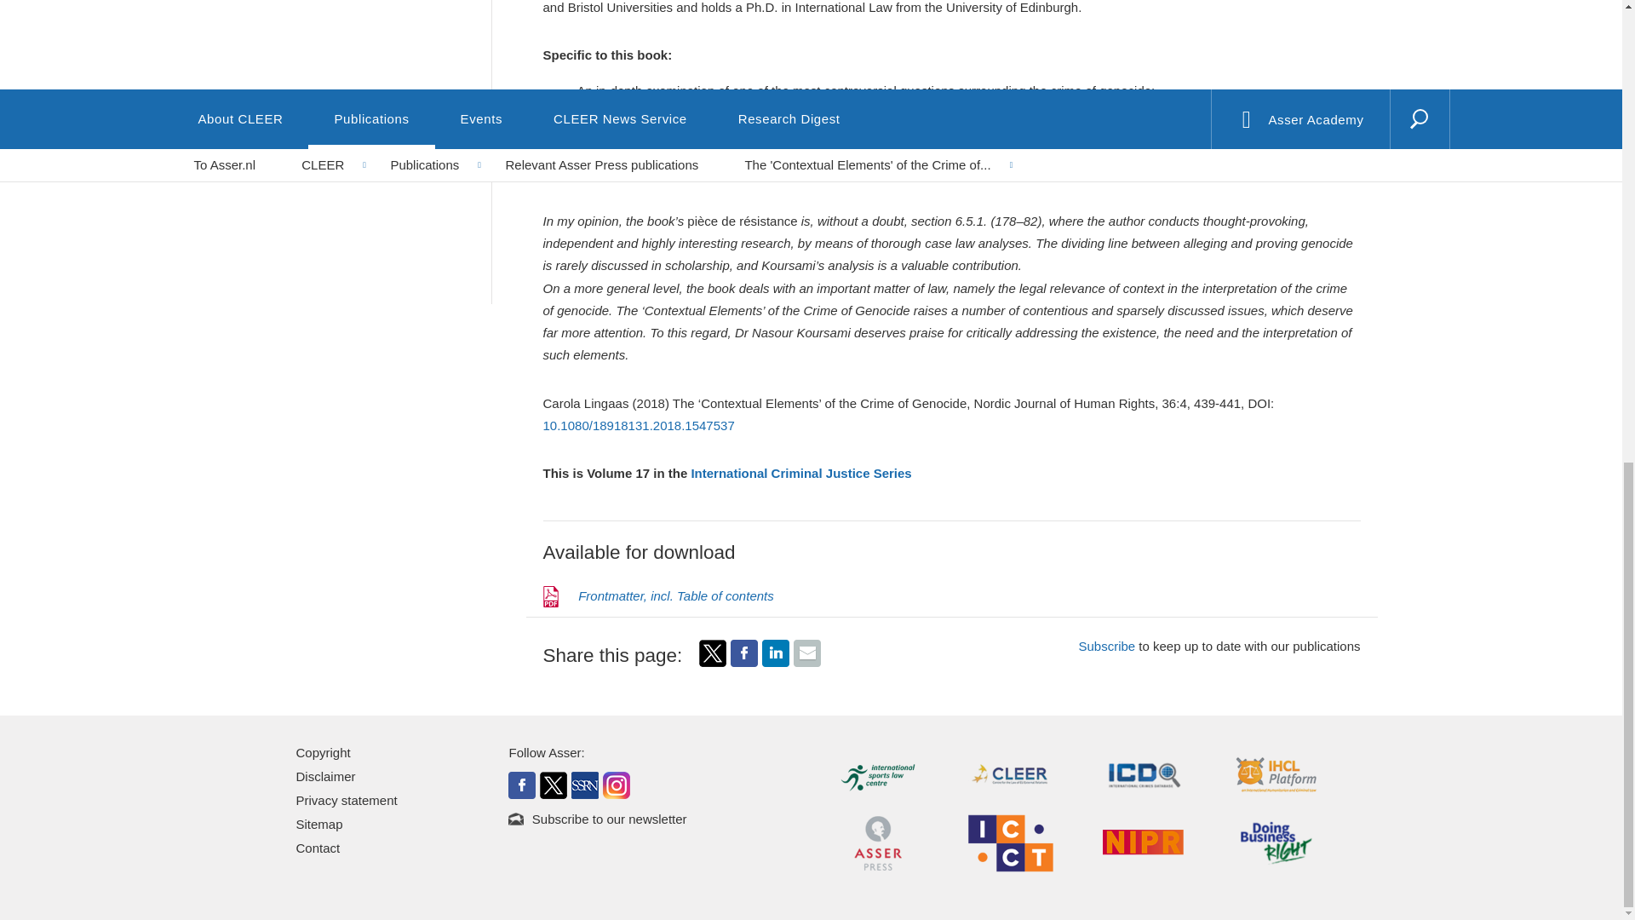 This screenshot has width=1635, height=920. I want to click on NIPR Online, so click(1143, 842).